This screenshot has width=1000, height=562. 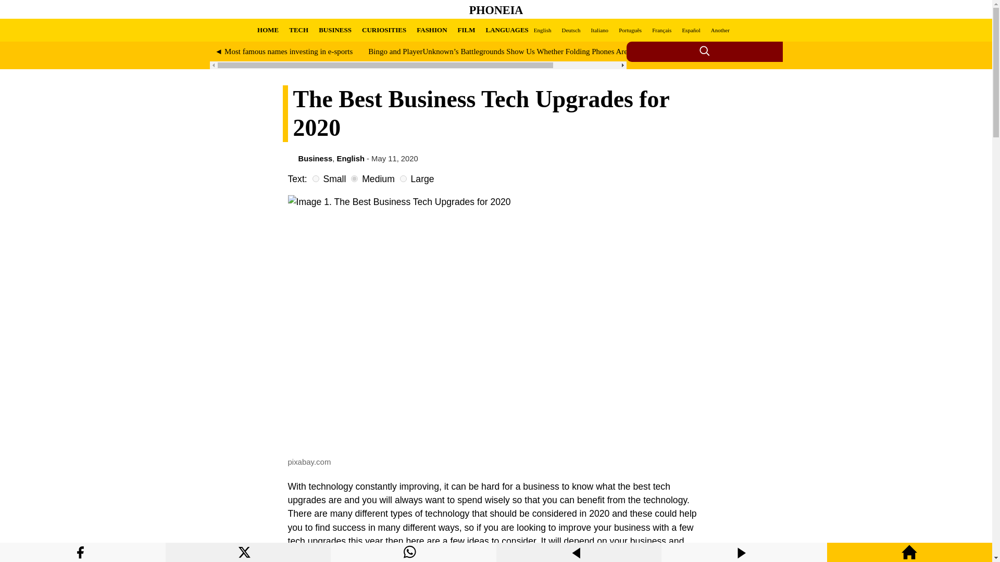 What do you see at coordinates (506, 30) in the screenshot?
I see `LANGUAGES` at bounding box center [506, 30].